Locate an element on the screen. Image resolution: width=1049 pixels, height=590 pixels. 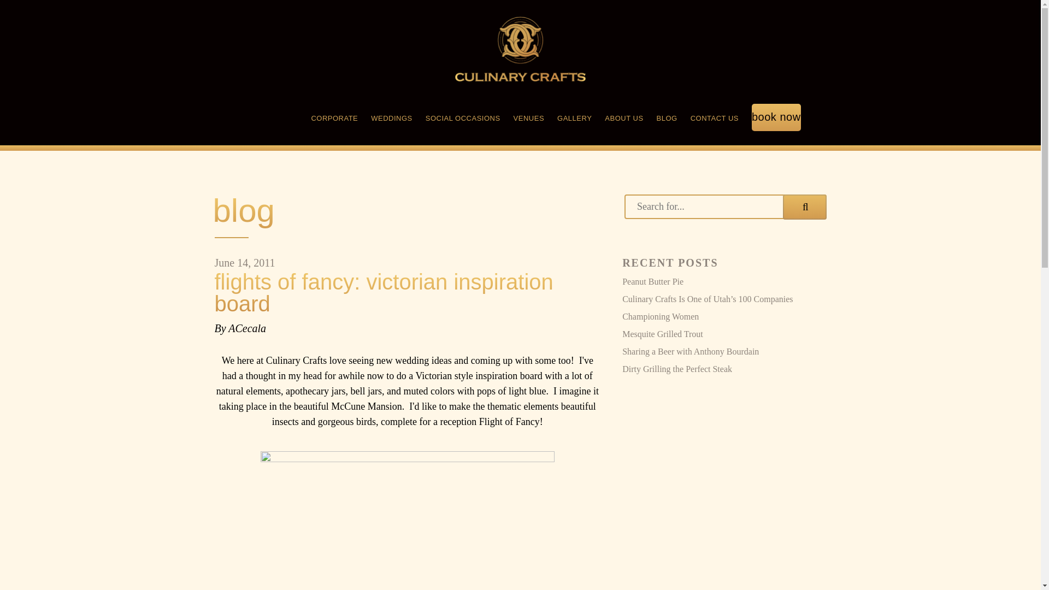
Search for... is located at coordinates (725, 206).